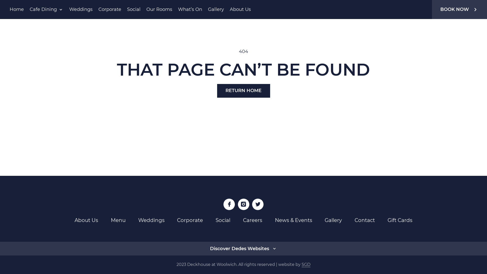 The height and width of the screenshot is (274, 487). I want to click on SGD, so click(306, 265).